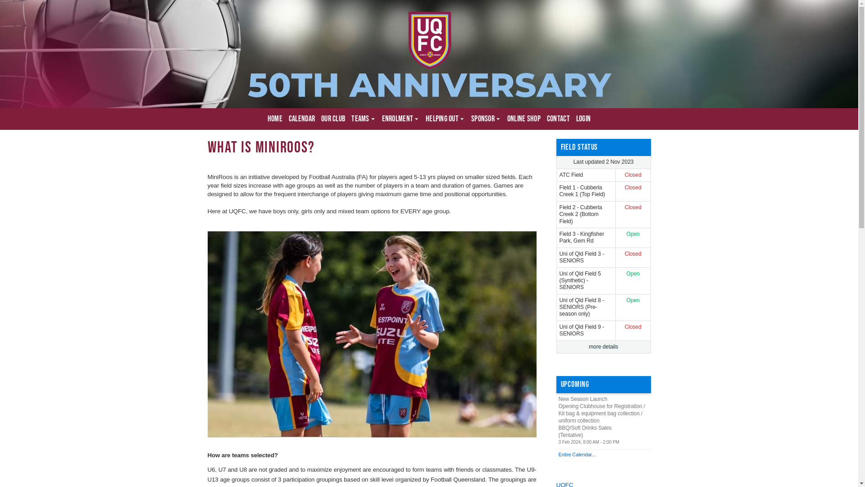  Describe the element at coordinates (486, 119) in the screenshot. I see `SPONSOR` at that location.